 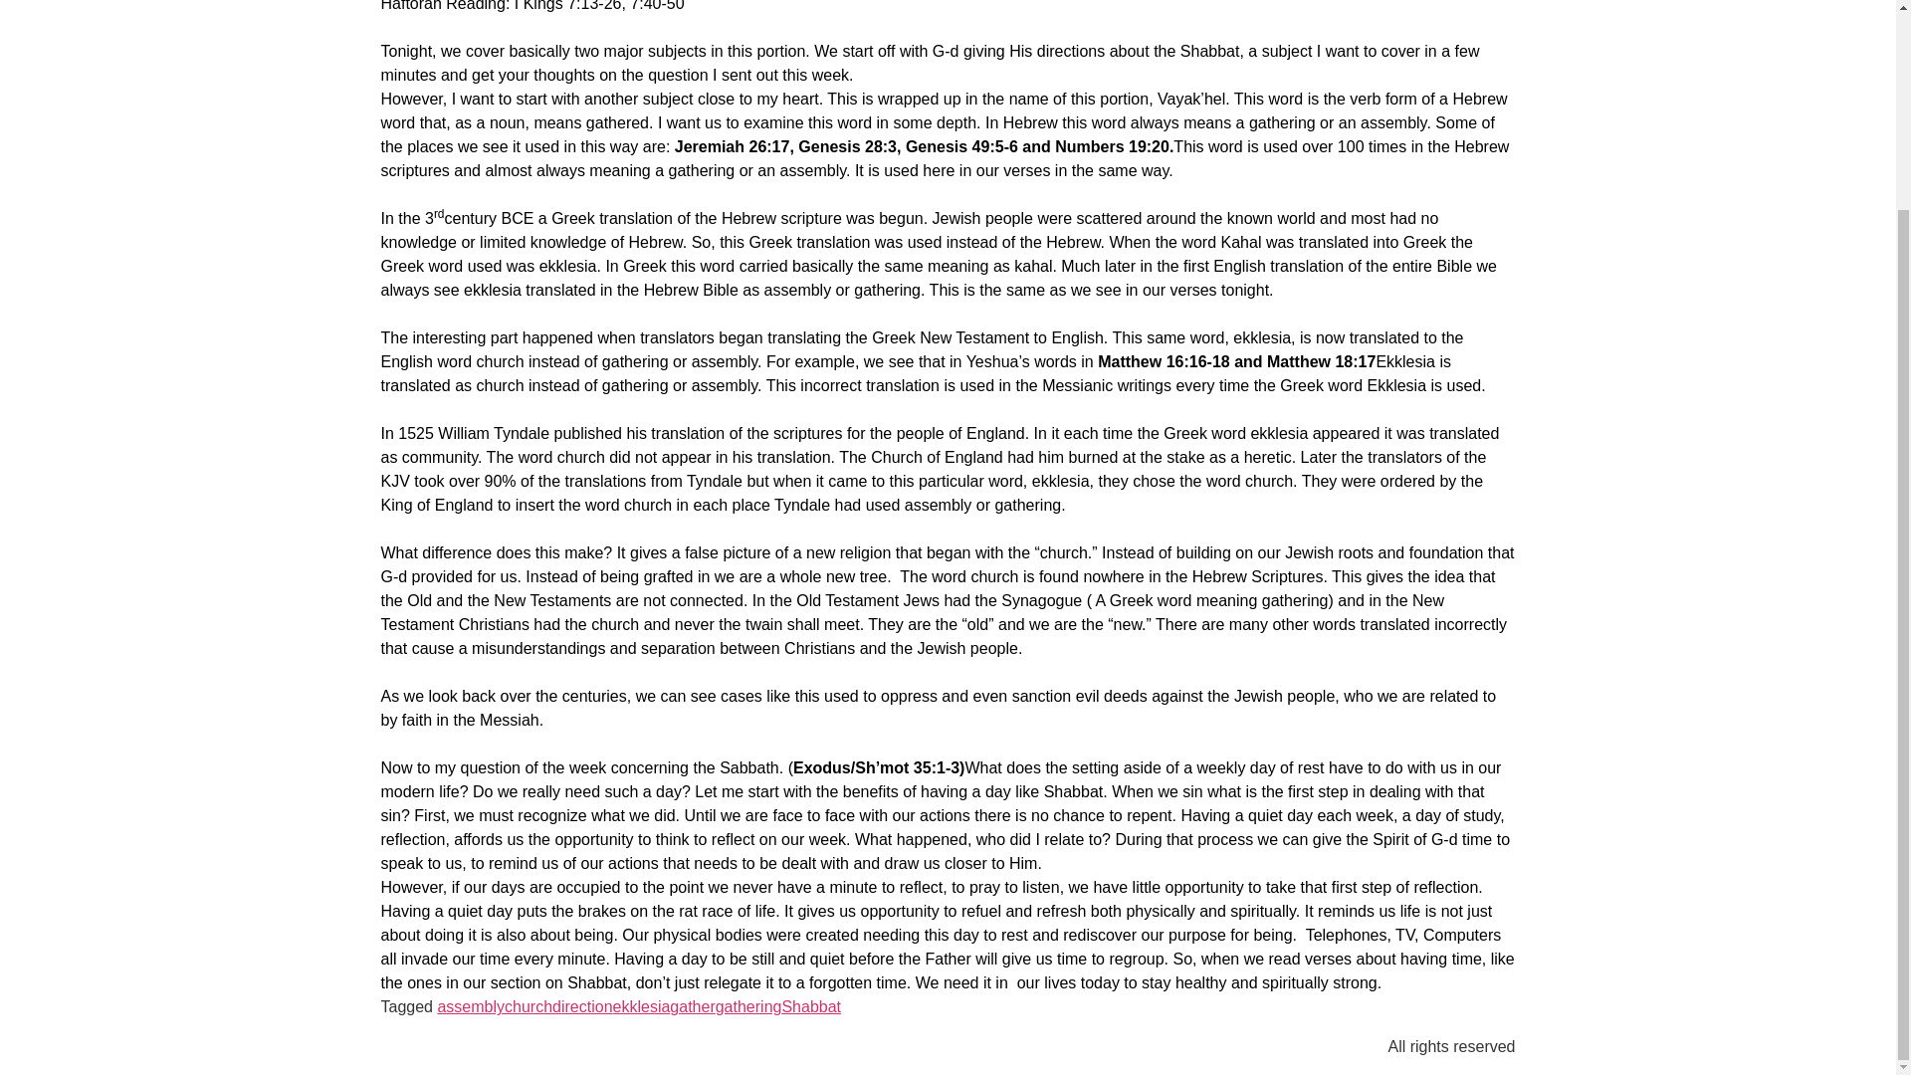 I want to click on assembly, so click(x=470, y=1006).